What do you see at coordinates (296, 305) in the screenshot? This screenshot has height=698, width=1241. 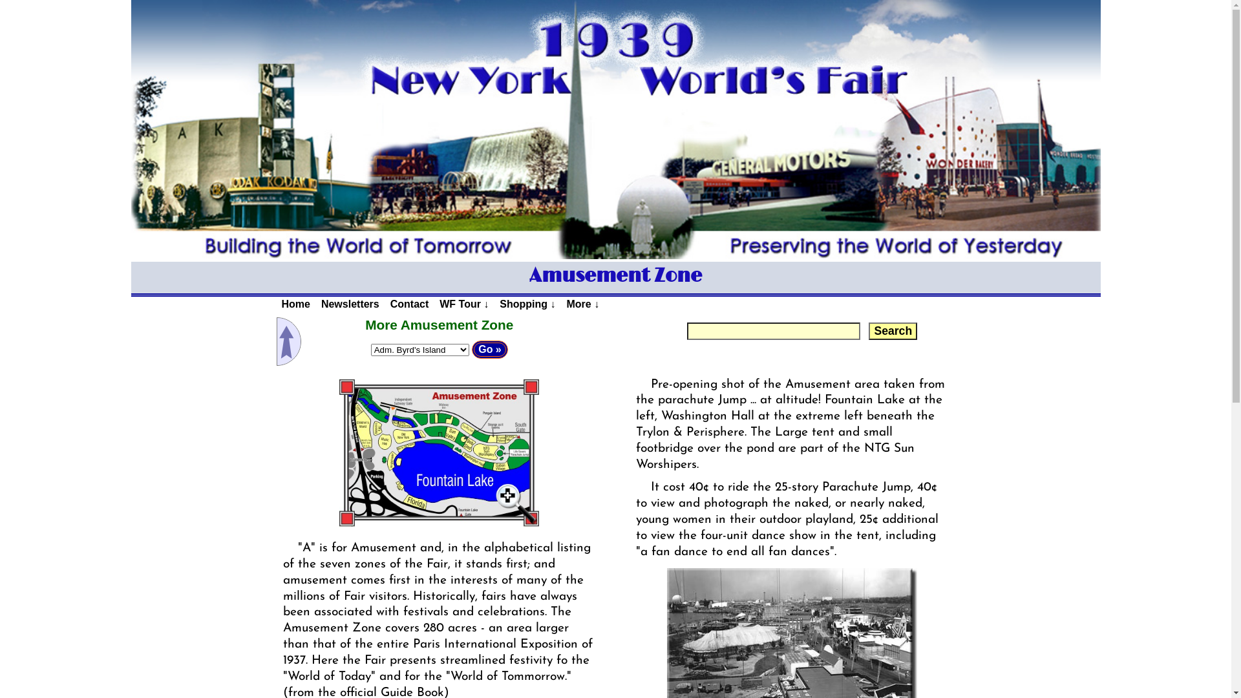 I see `Home` at bounding box center [296, 305].